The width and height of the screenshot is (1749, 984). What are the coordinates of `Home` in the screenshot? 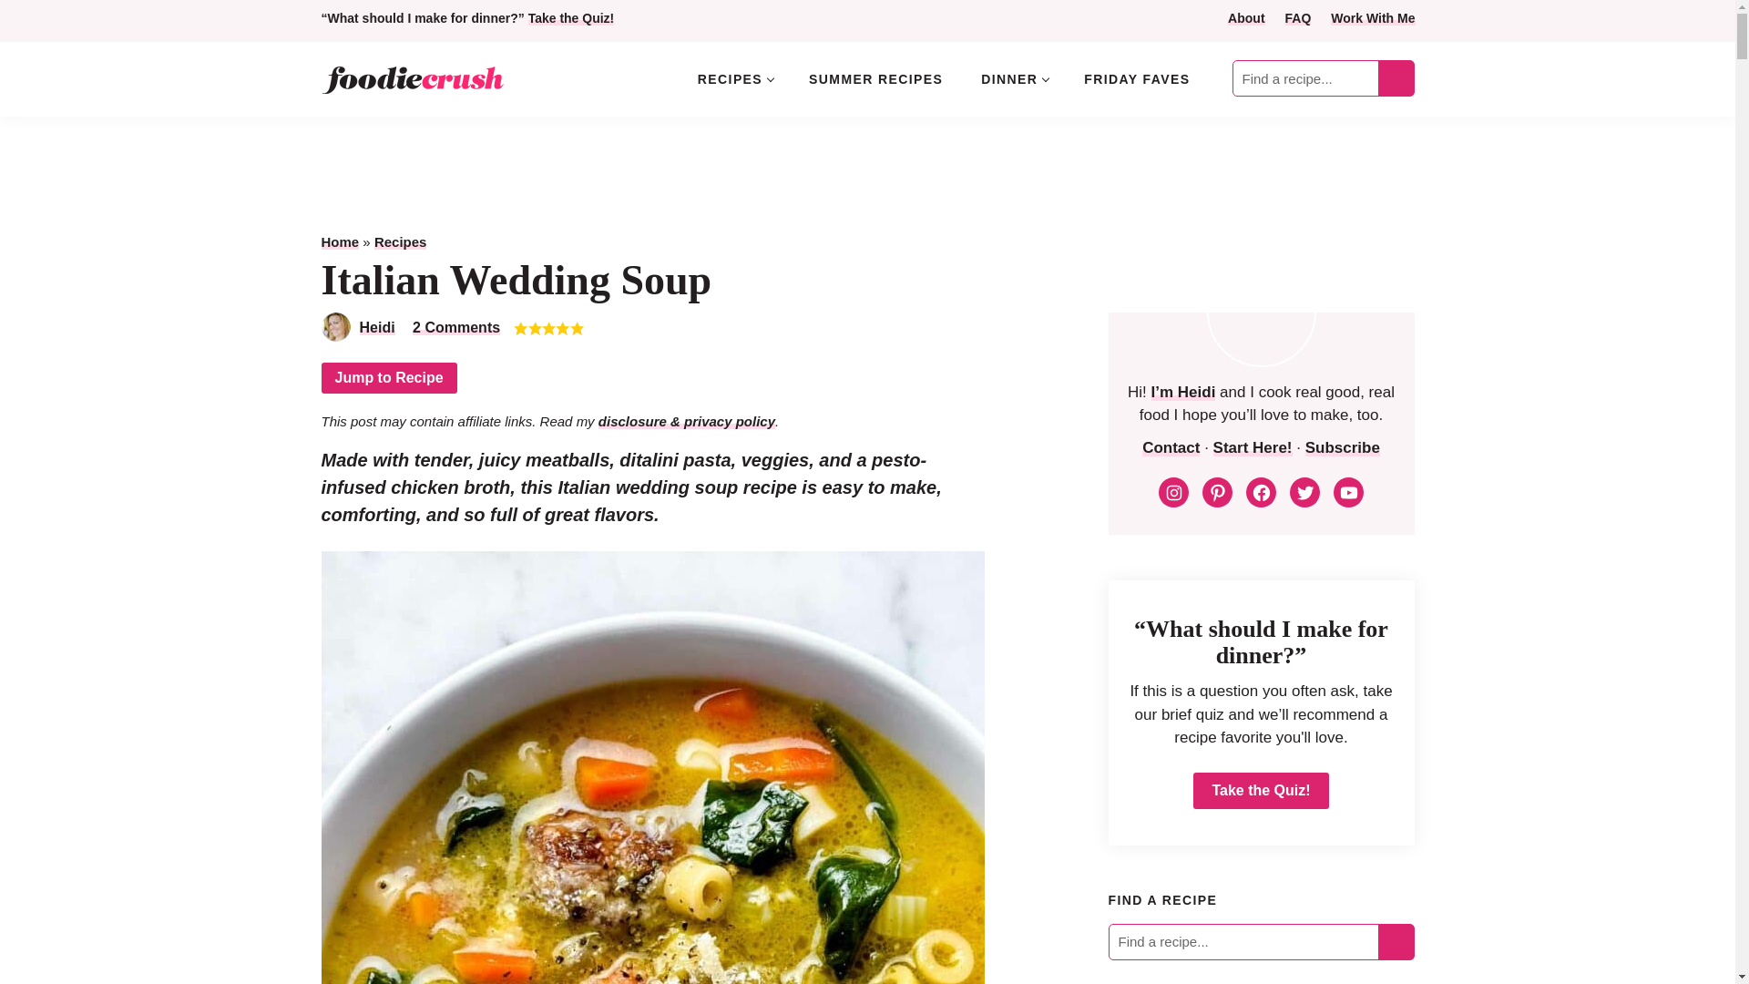 It's located at (339, 242).